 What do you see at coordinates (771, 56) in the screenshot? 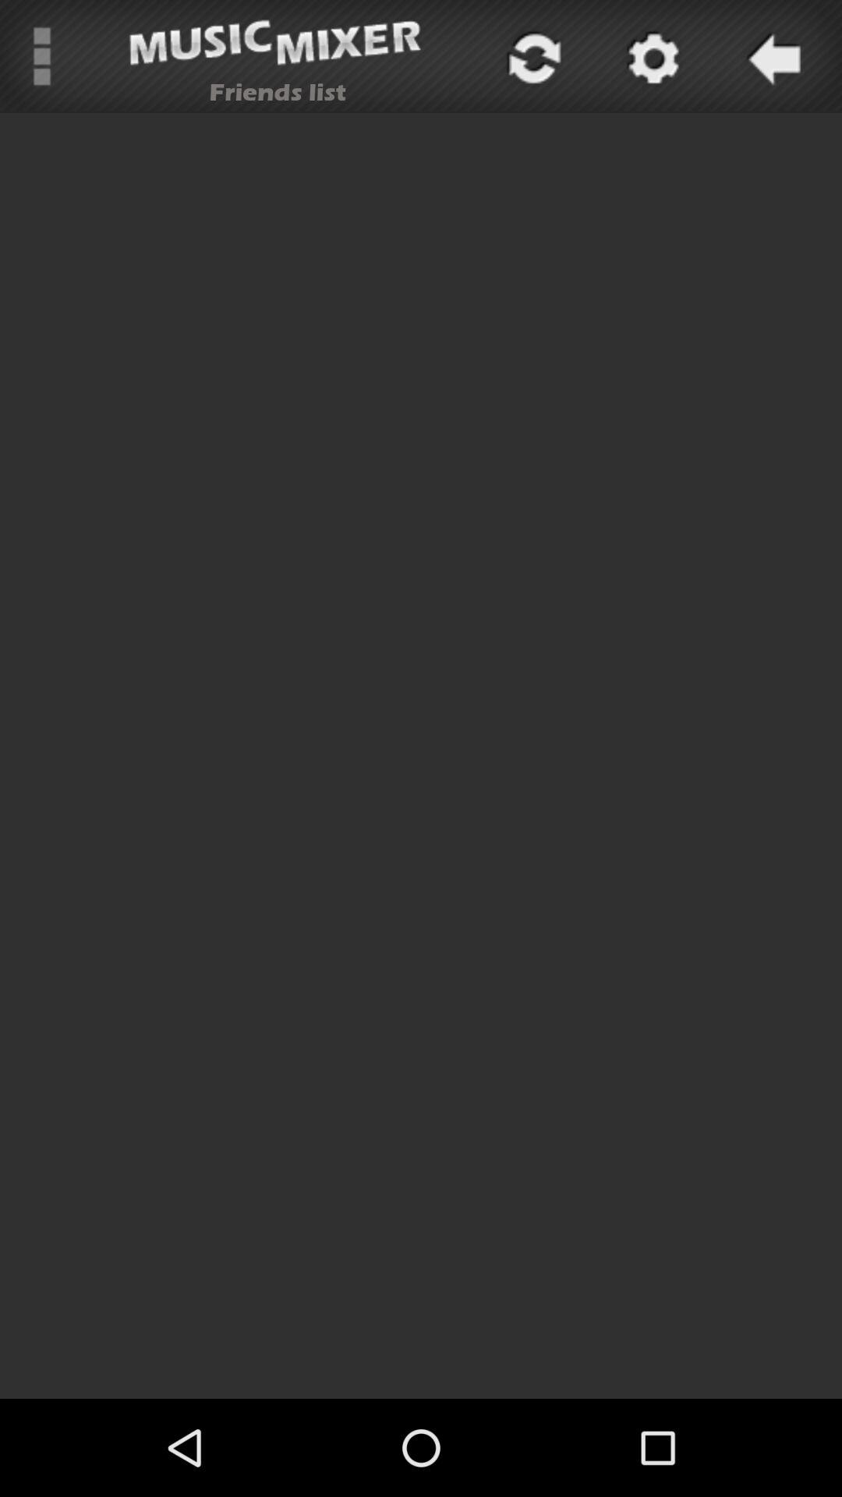
I see `go back` at bounding box center [771, 56].